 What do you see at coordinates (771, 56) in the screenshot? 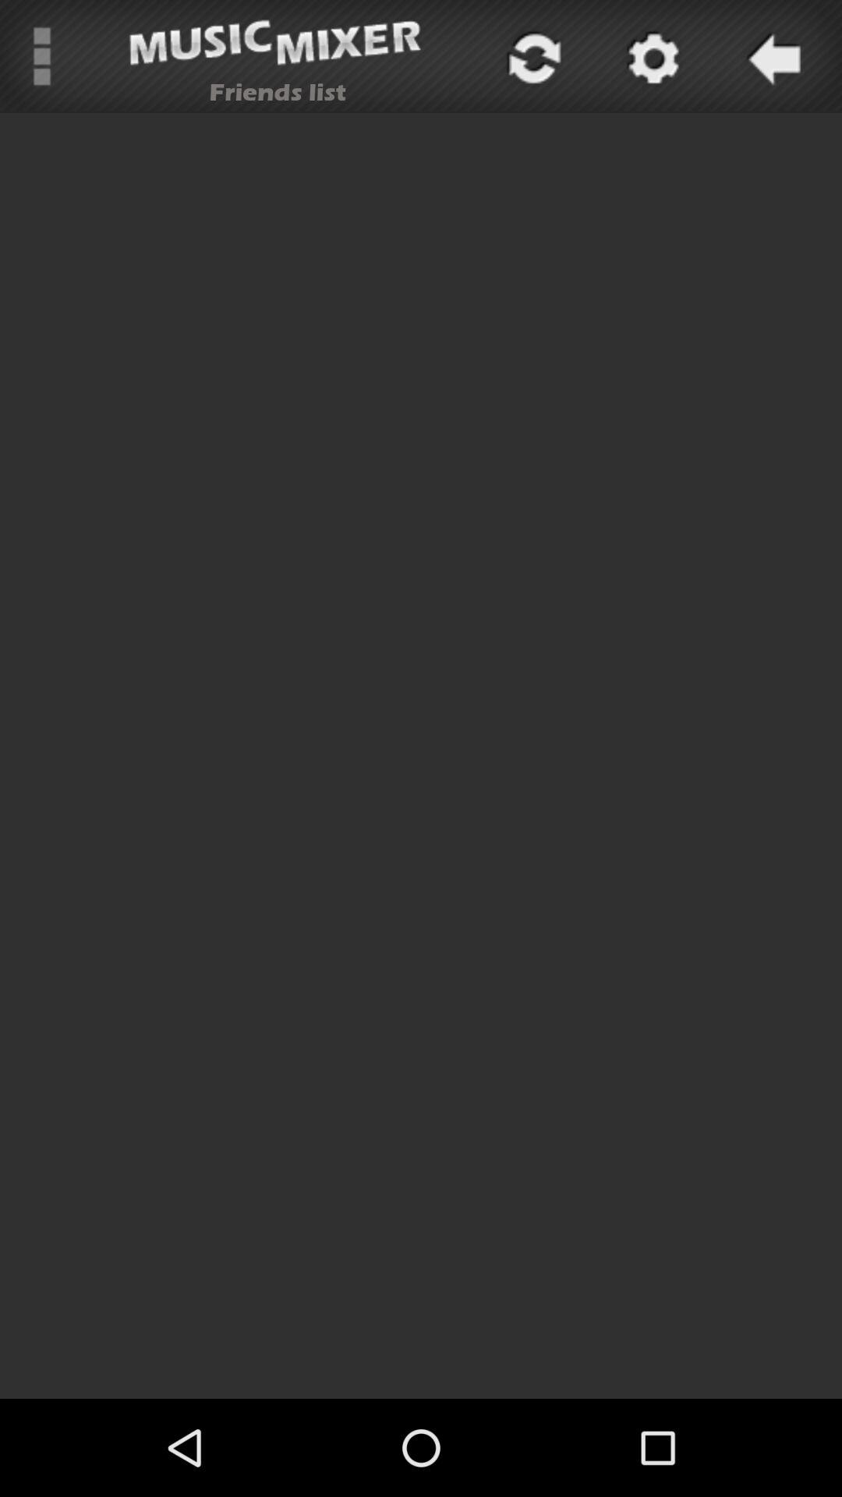
I see `go back` at bounding box center [771, 56].